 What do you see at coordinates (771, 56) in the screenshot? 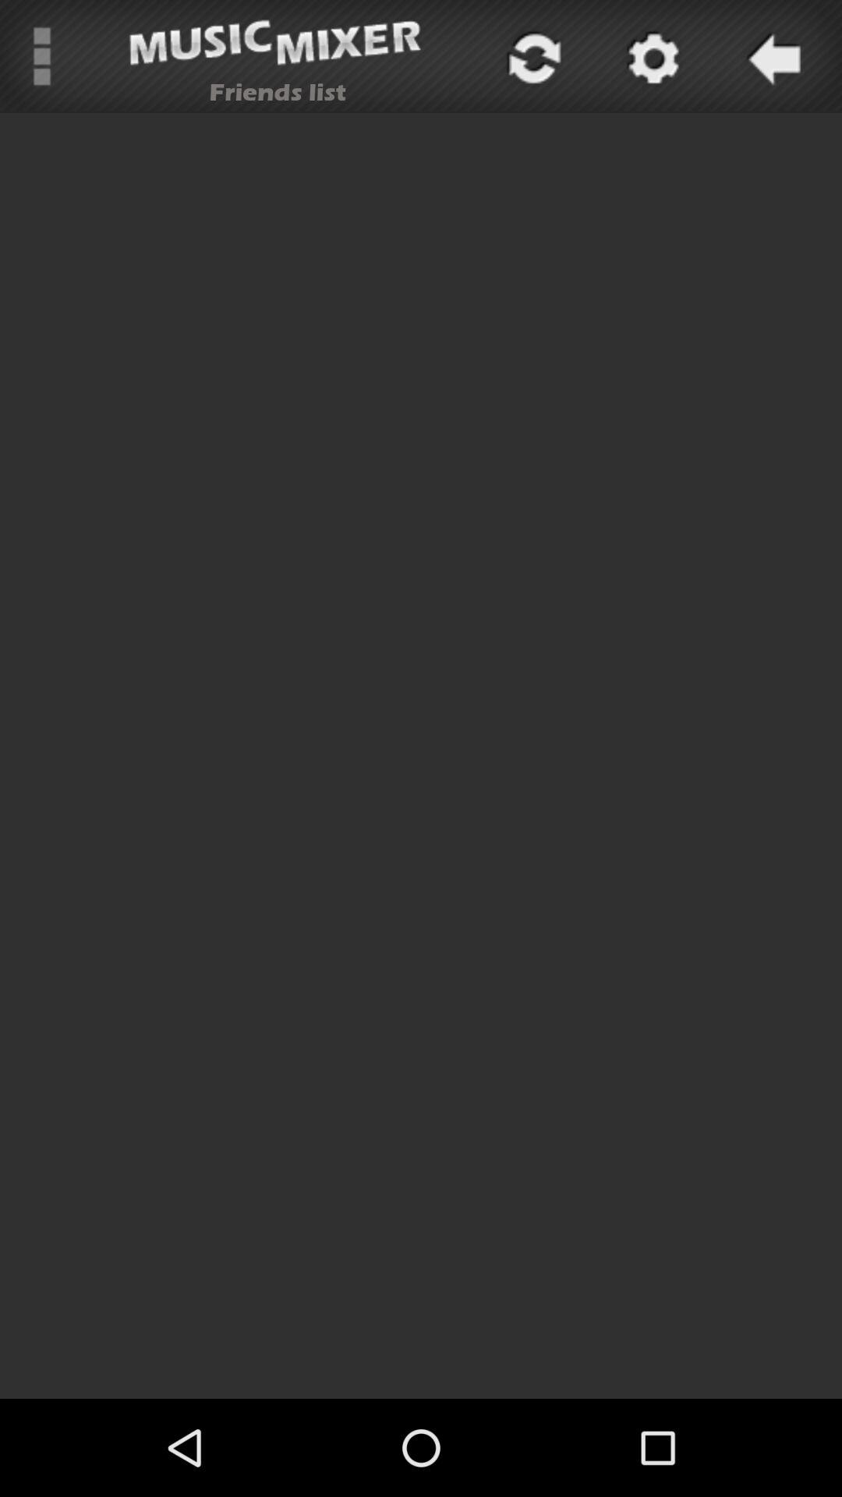
I see `go back` at bounding box center [771, 56].